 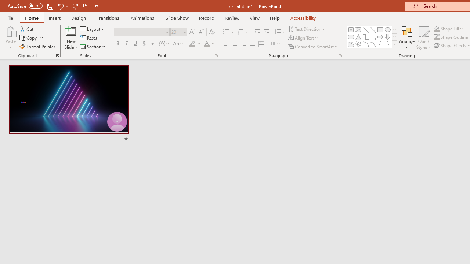 I want to click on Clear Formatting, so click(x=212, y=32).